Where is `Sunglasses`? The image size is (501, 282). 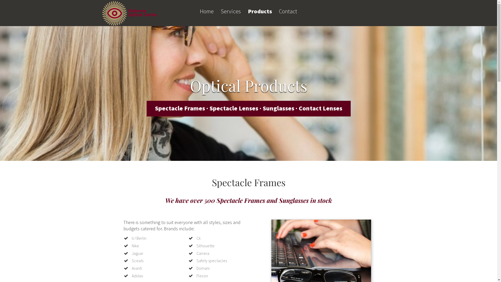
Sunglasses is located at coordinates (278, 108).